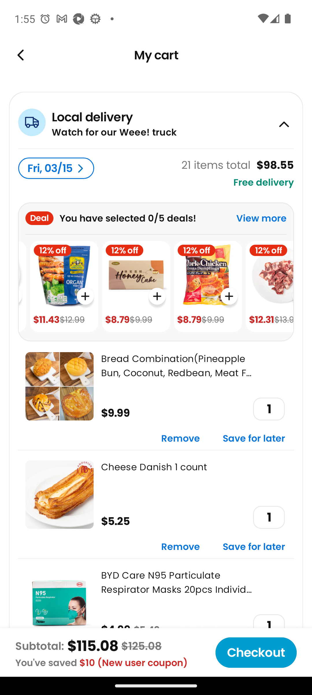 The image size is (312, 695). What do you see at coordinates (254, 547) in the screenshot?
I see `Save for later` at bounding box center [254, 547].